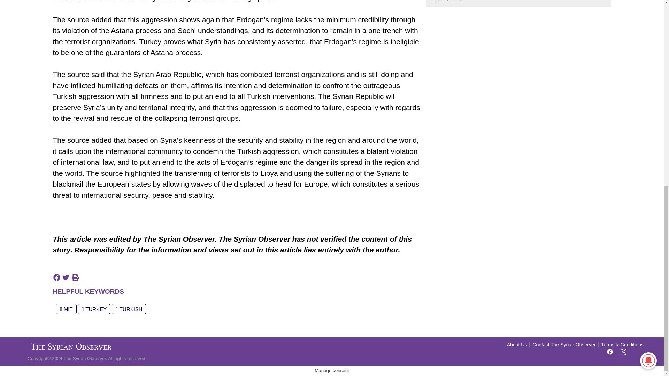 This screenshot has width=669, height=376. I want to click on TURKISH, so click(129, 308).